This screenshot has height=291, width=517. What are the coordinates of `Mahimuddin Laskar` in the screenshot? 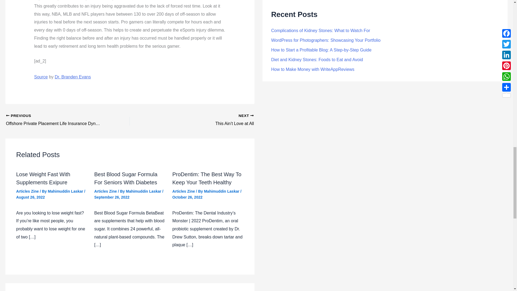 It's located at (222, 191).